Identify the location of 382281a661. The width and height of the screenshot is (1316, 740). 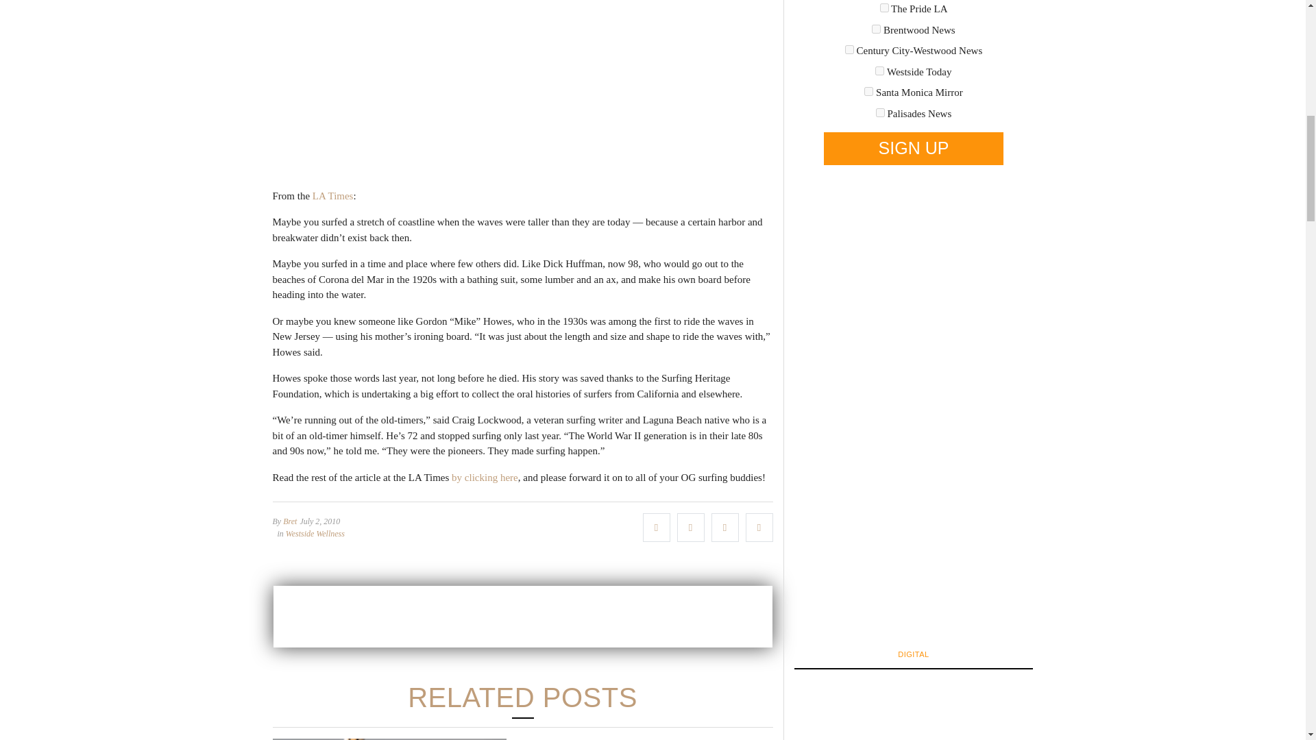
(876, 29).